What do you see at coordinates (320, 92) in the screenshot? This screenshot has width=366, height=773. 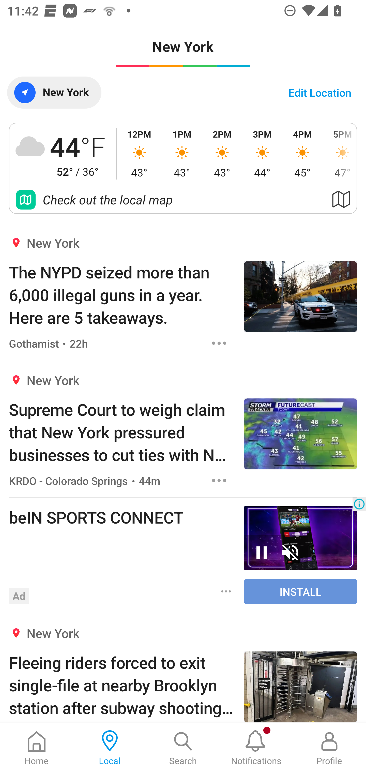 I see `Edit Location` at bounding box center [320, 92].